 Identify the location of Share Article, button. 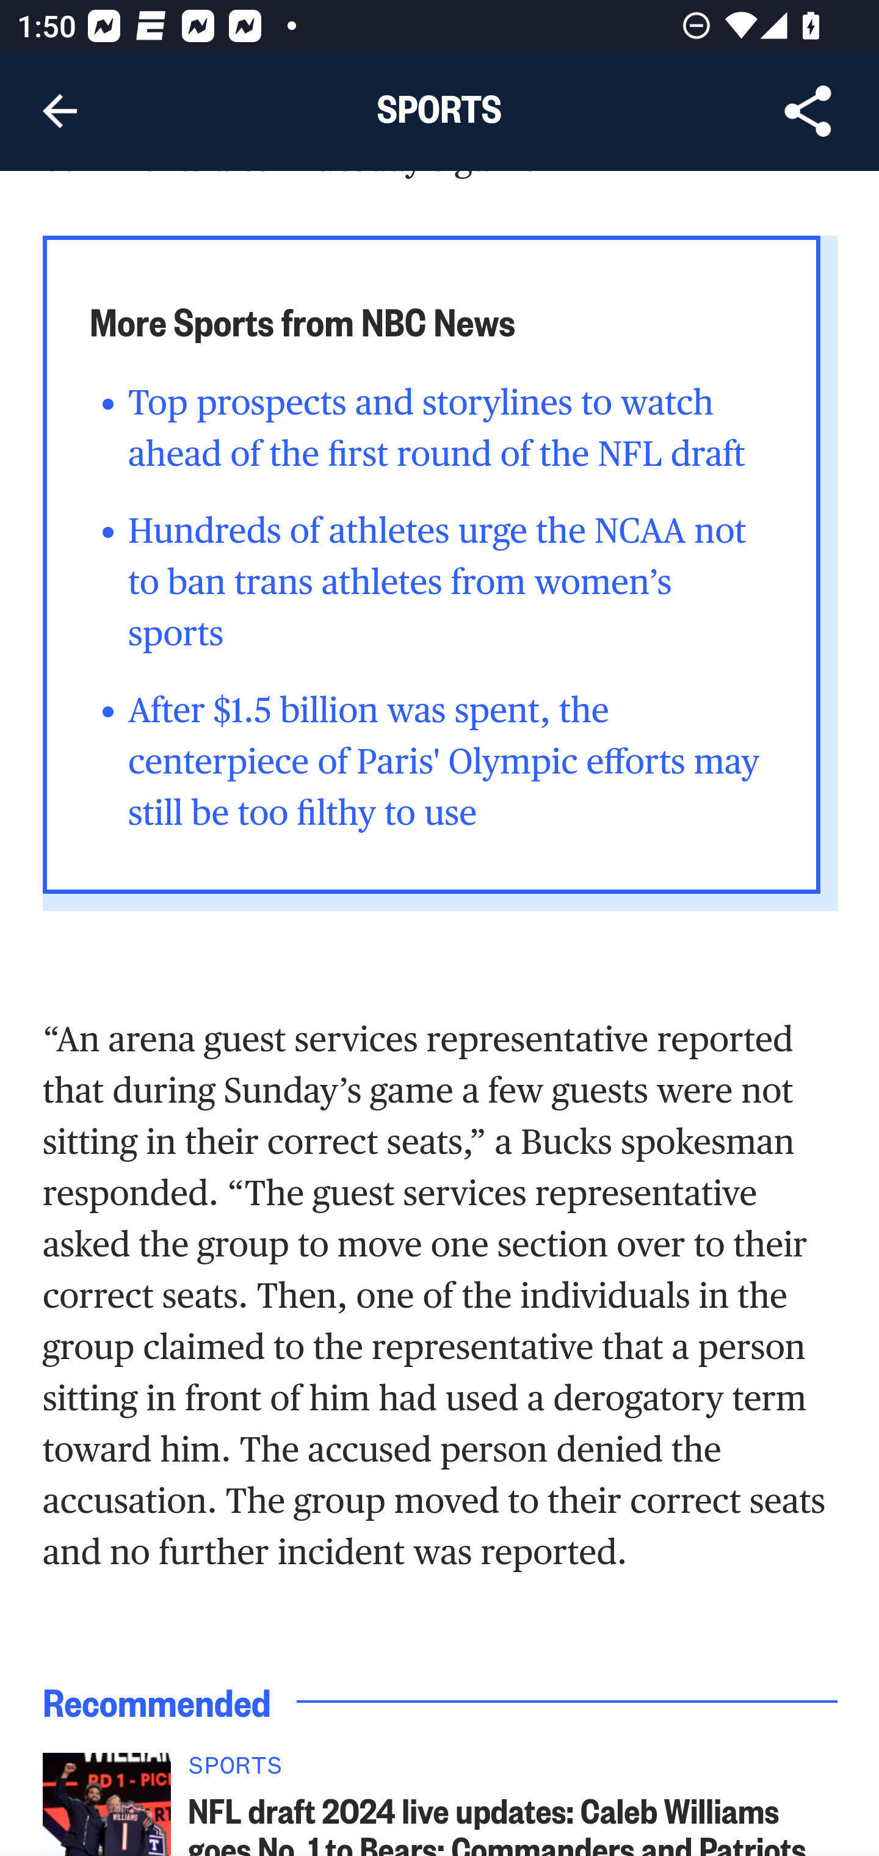
(808, 111).